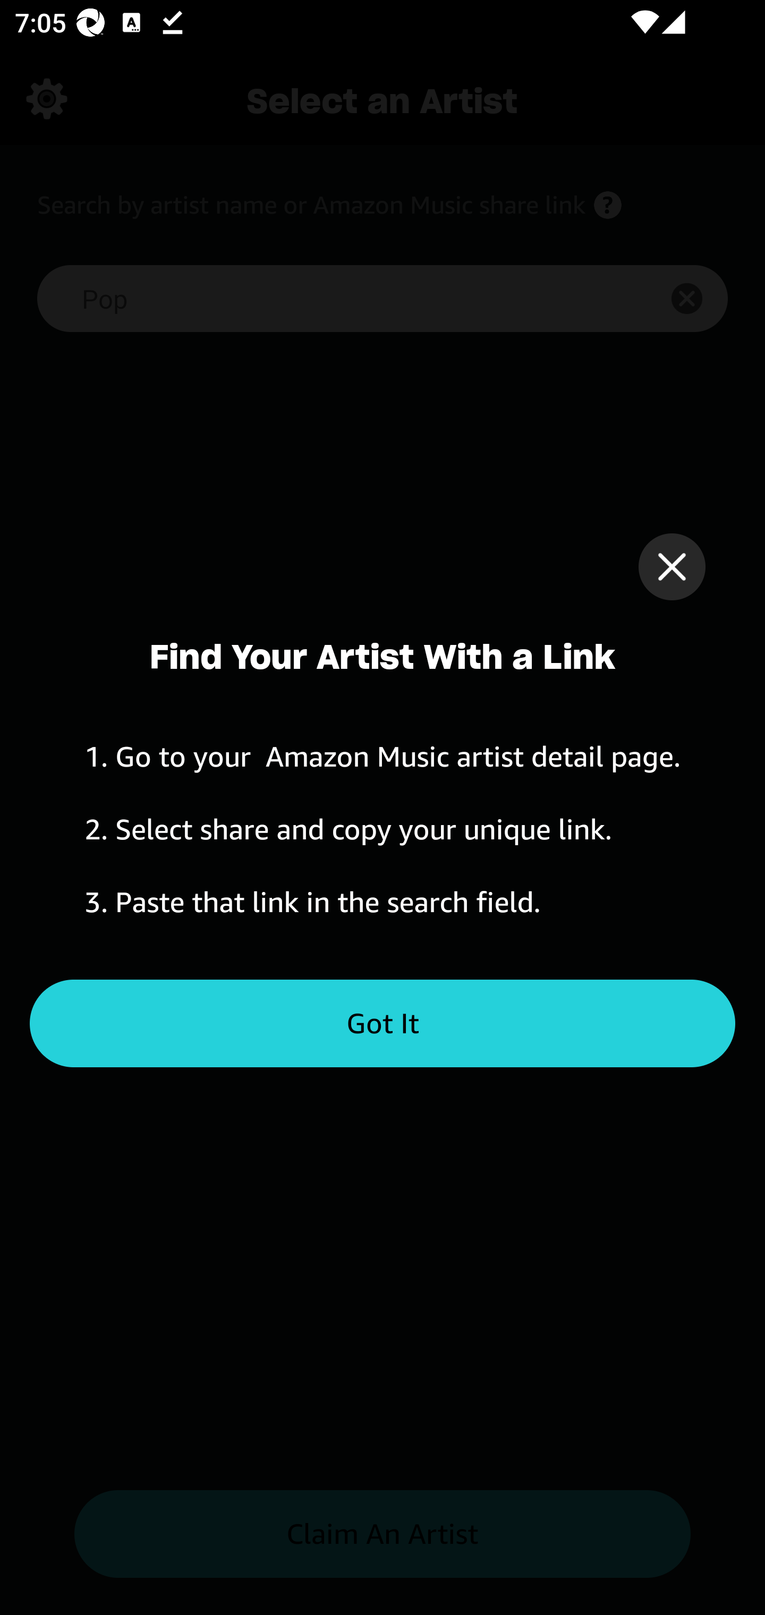 Image resolution: width=765 pixels, height=1615 pixels. Describe the element at coordinates (671, 566) in the screenshot. I see `Generic_dismiss  icon` at that location.